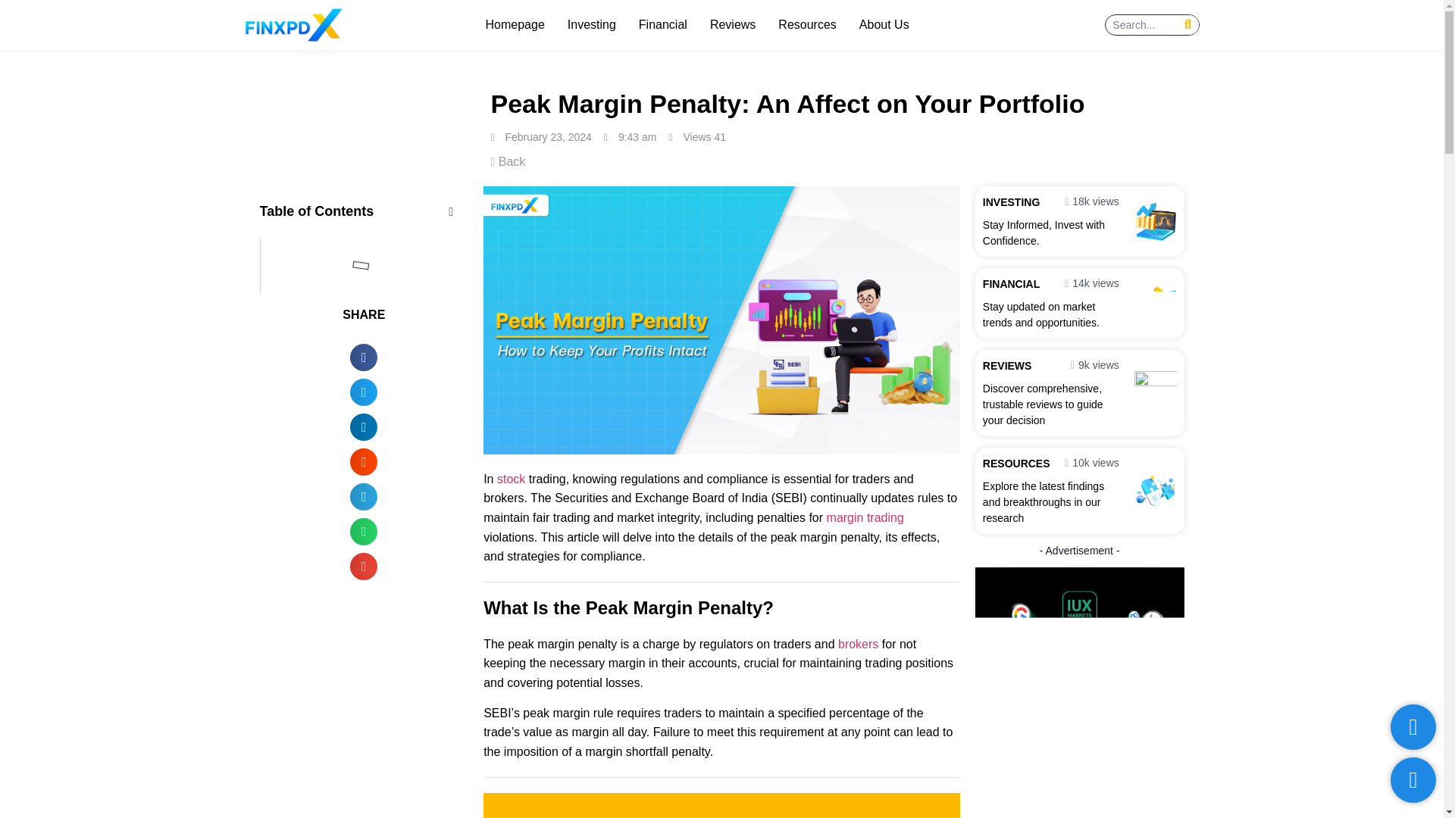 The width and height of the screenshot is (1455, 818). Describe the element at coordinates (884, 24) in the screenshot. I see `About Us` at that location.